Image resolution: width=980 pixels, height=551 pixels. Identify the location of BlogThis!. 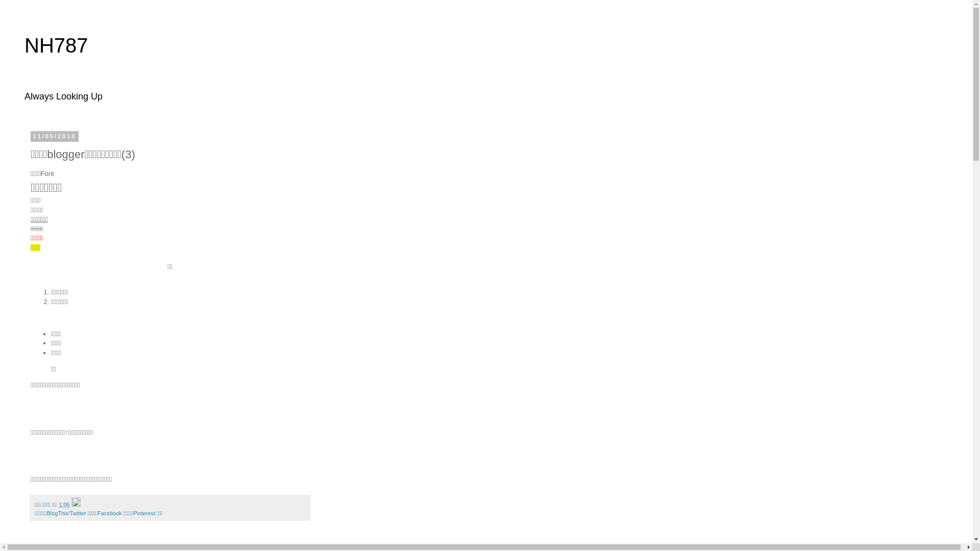
(58, 513).